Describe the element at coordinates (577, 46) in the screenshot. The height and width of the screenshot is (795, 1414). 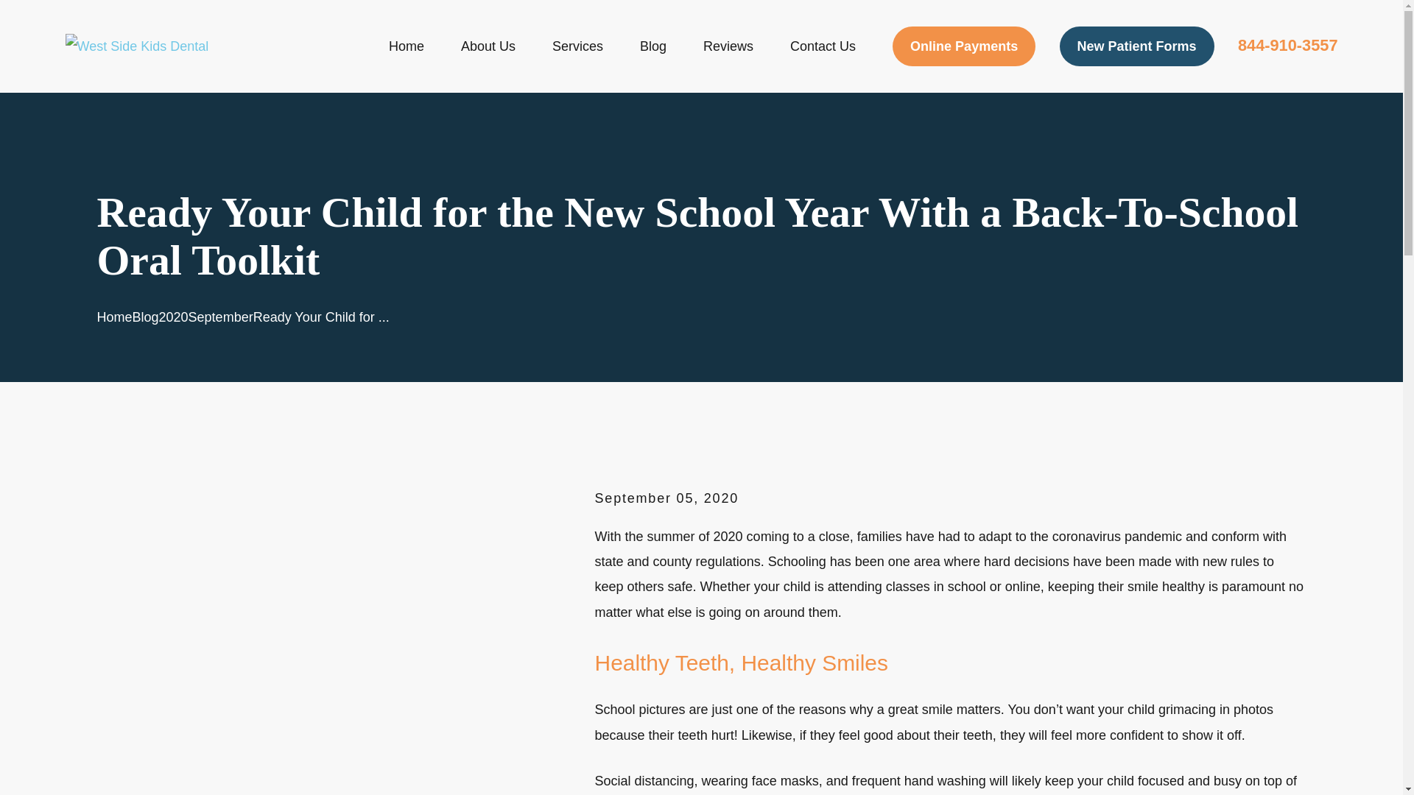
I see `Services` at that location.